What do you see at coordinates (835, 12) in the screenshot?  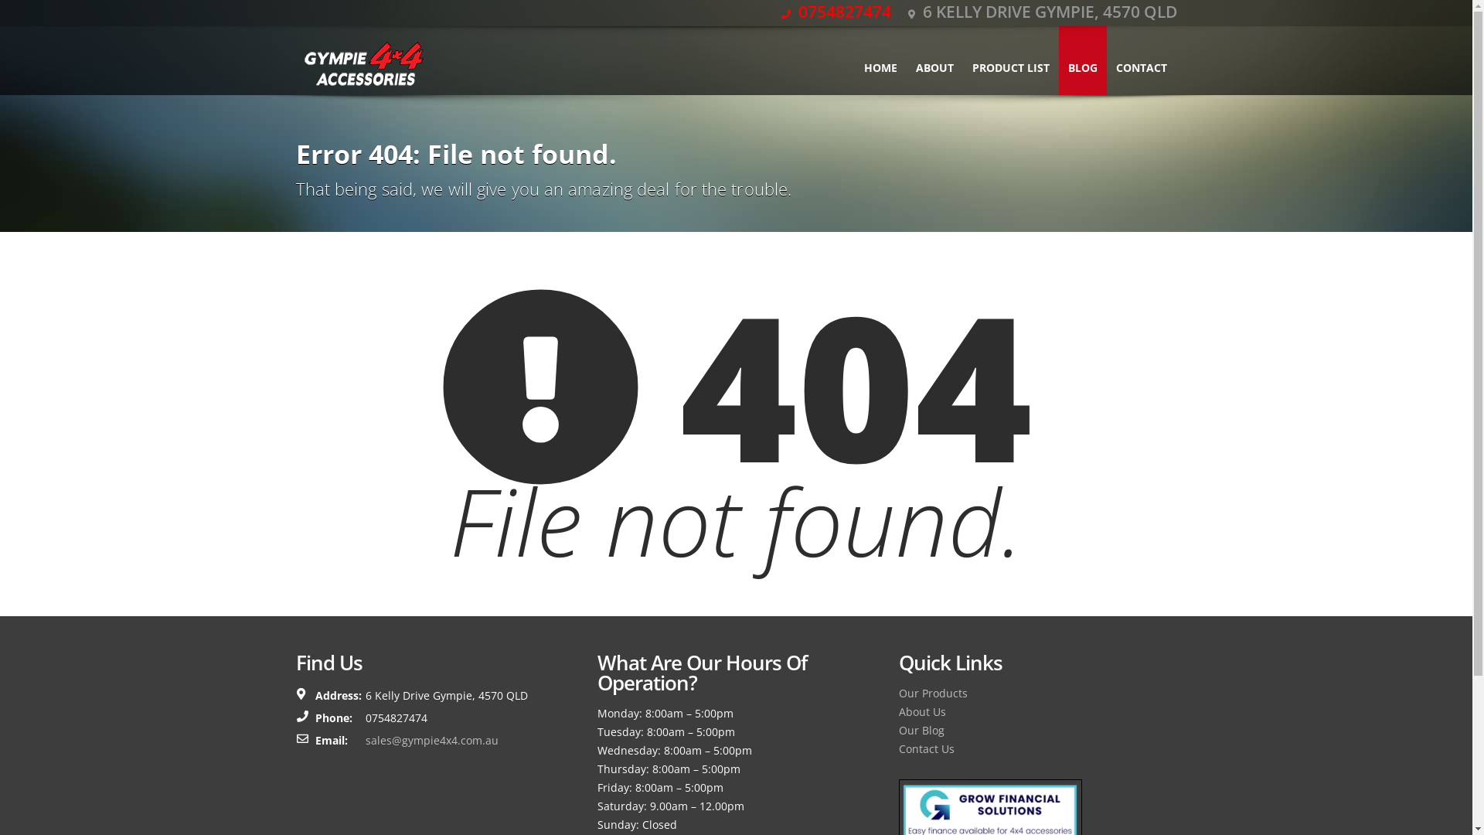 I see `0754827474` at bounding box center [835, 12].